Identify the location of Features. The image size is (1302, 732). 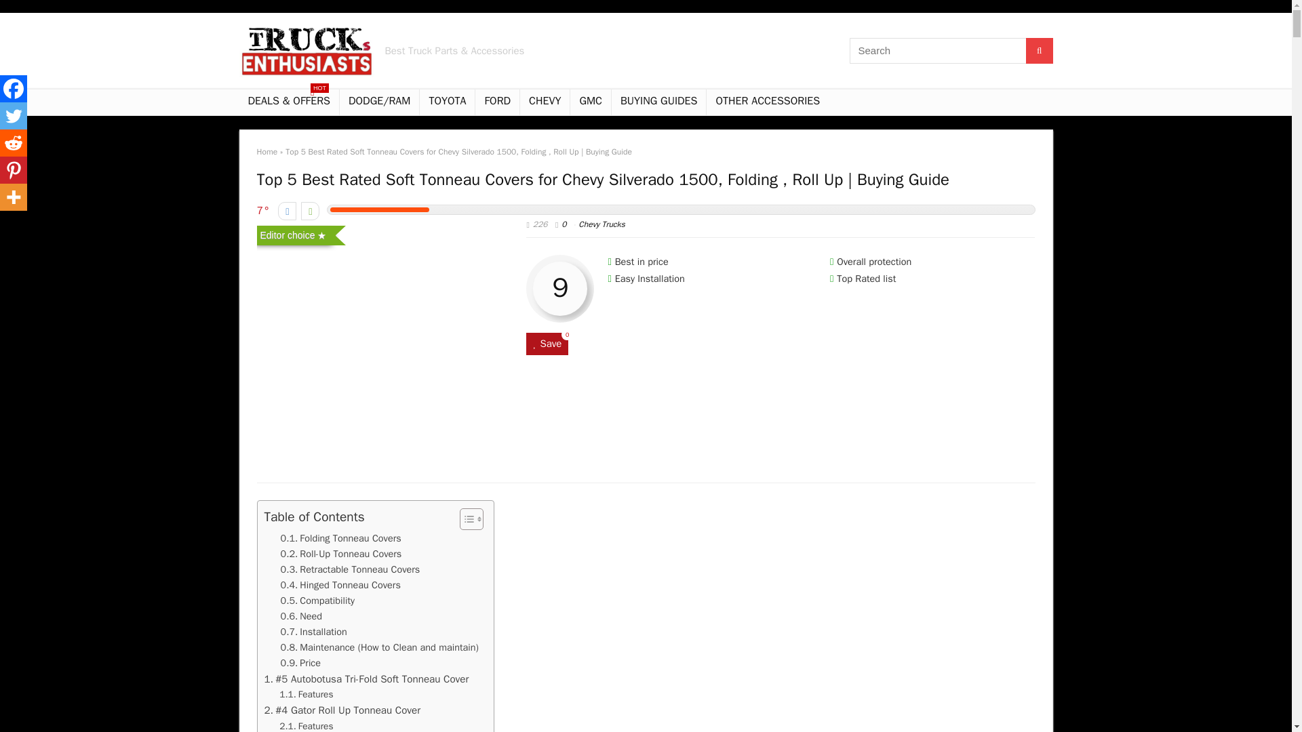
(307, 694).